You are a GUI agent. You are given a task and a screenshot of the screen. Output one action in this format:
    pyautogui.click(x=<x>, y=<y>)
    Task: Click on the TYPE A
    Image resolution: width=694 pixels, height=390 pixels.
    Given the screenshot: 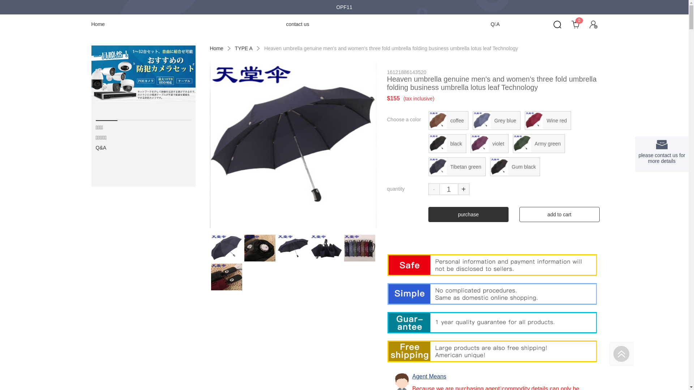 What is the action you would take?
    pyautogui.click(x=244, y=48)
    